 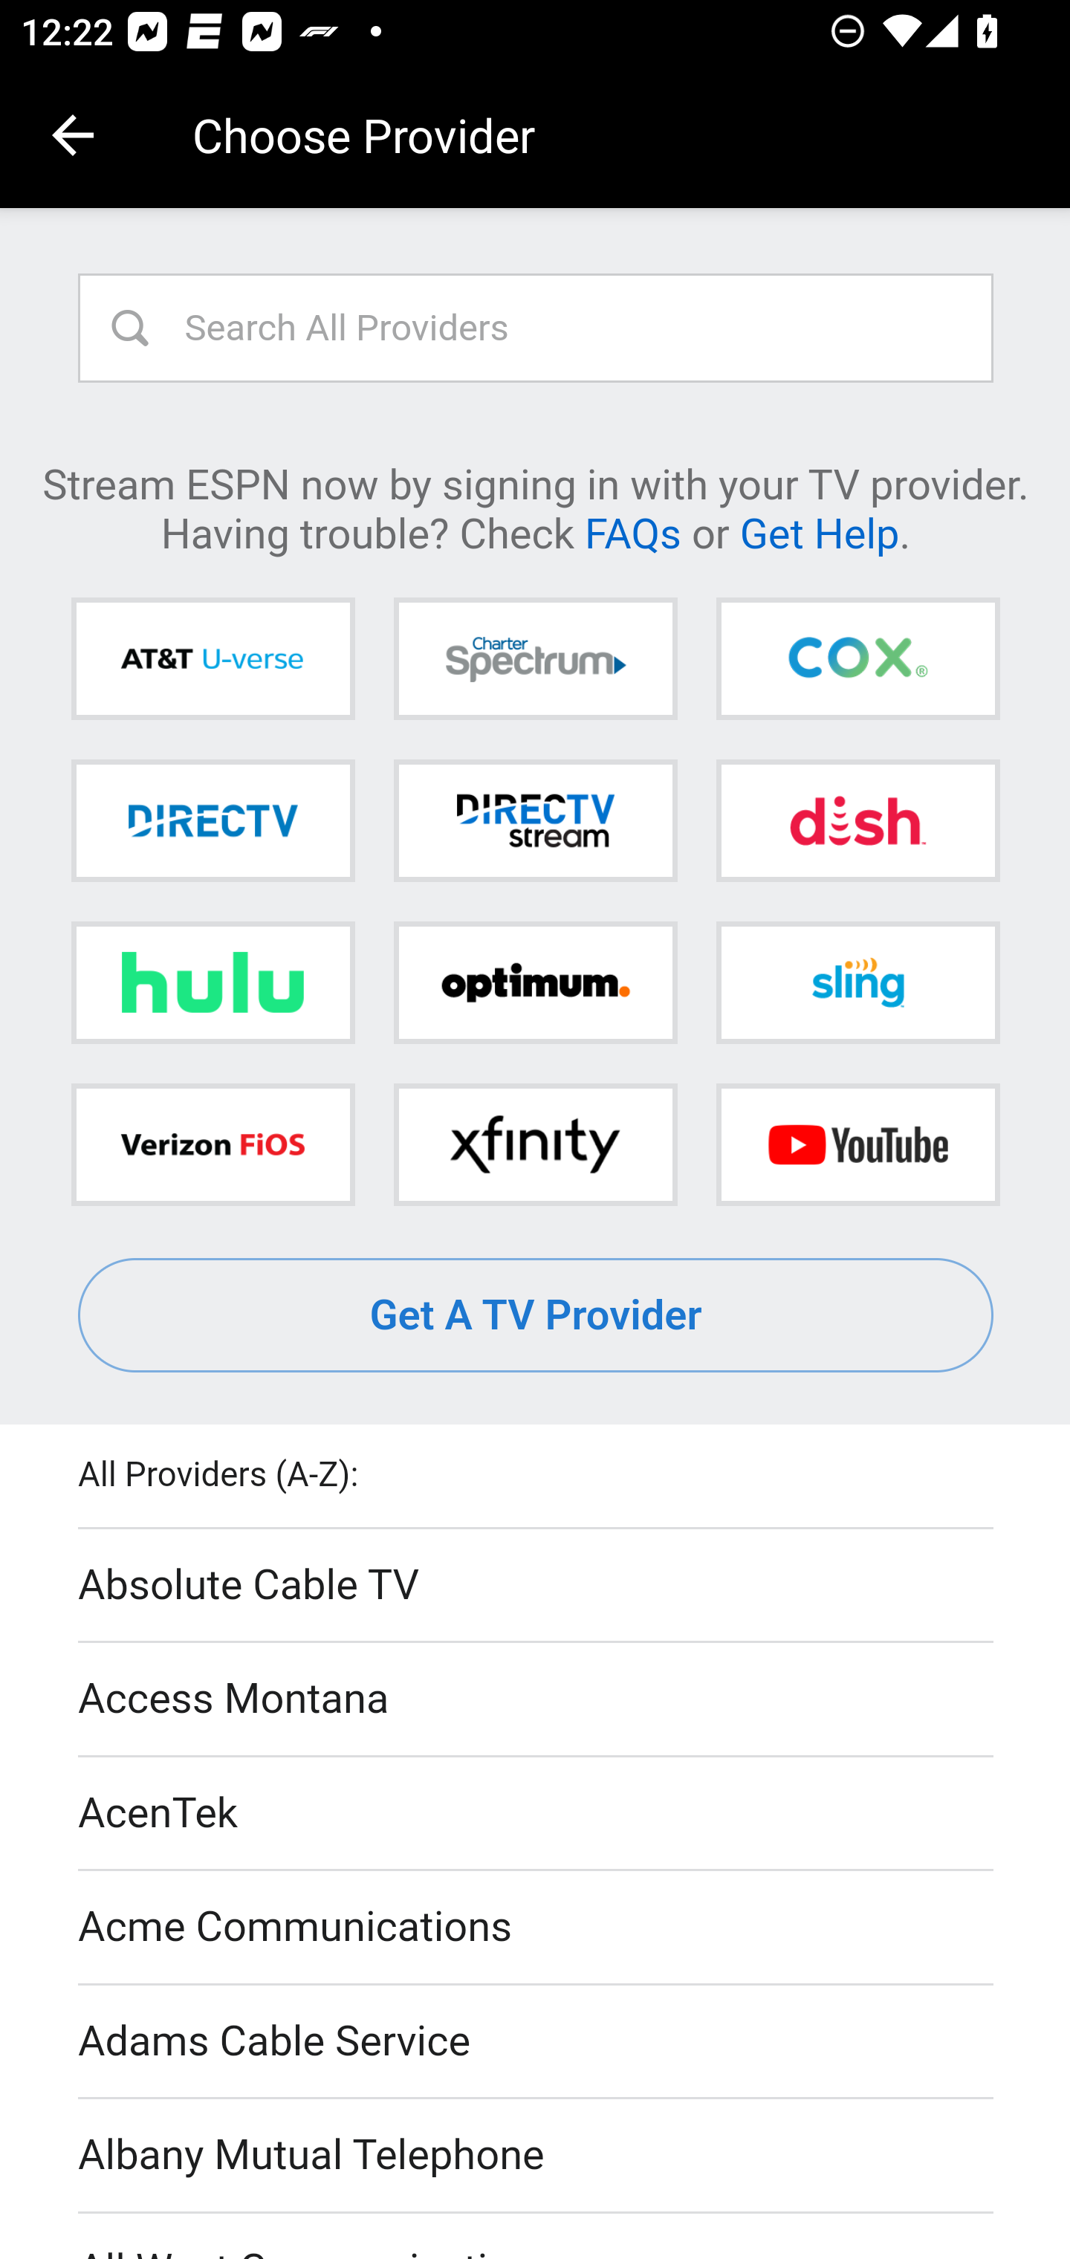 I want to click on Sling TV, so click(x=857, y=982).